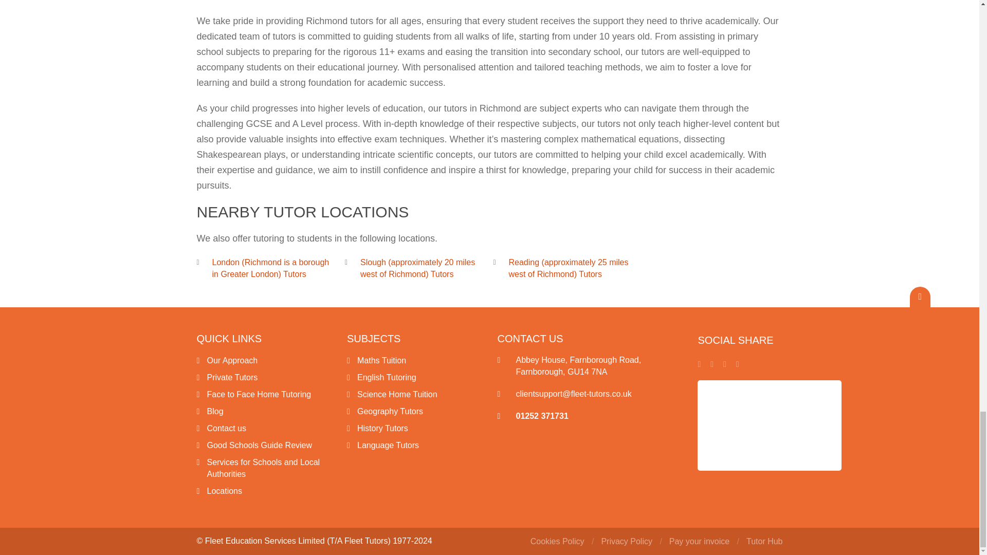  Describe the element at coordinates (738, 364) in the screenshot. I see `tell a friend about fleet tutors` at that location.